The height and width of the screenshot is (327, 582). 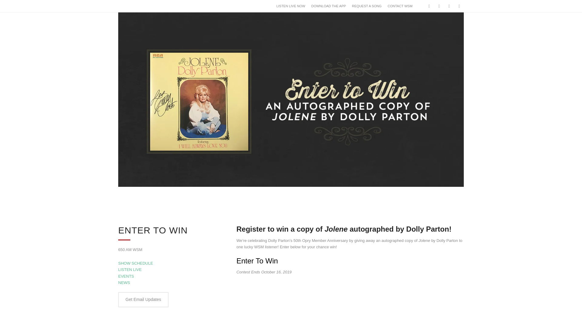 What do you see at coordinates (135, 263) in the screenshot?
I see `SHOW SCHEDULE` at bounding box center [135, 263].